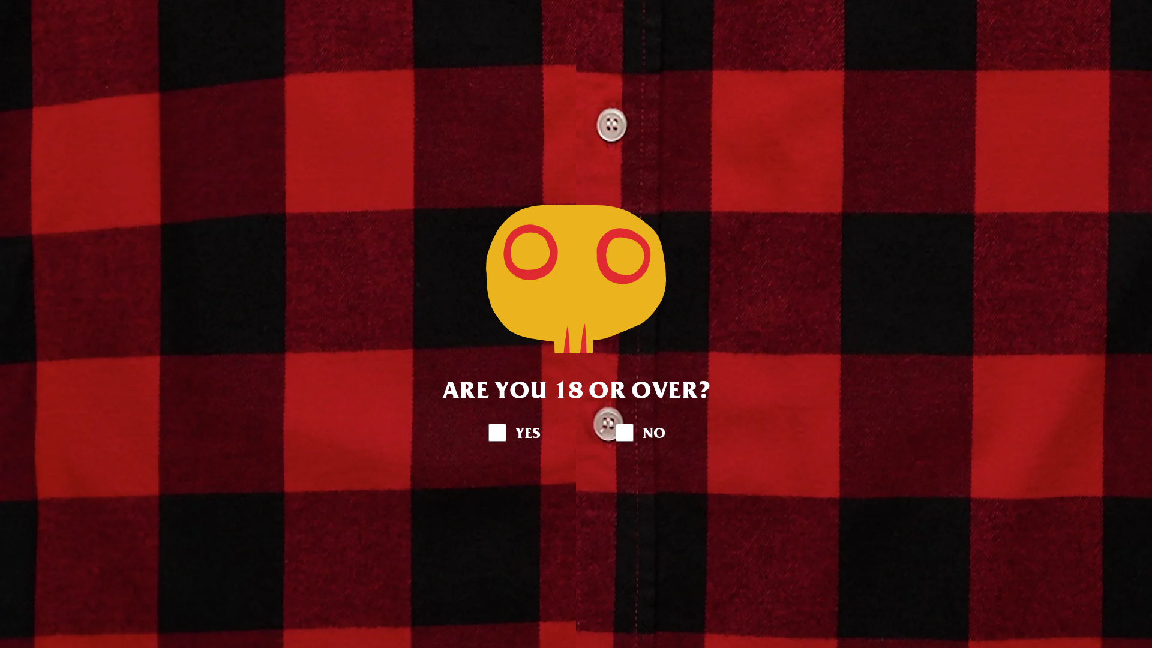  Describe the element at coordinates (497, 70) in the screenshot. I see `NOT BEER` at that location.